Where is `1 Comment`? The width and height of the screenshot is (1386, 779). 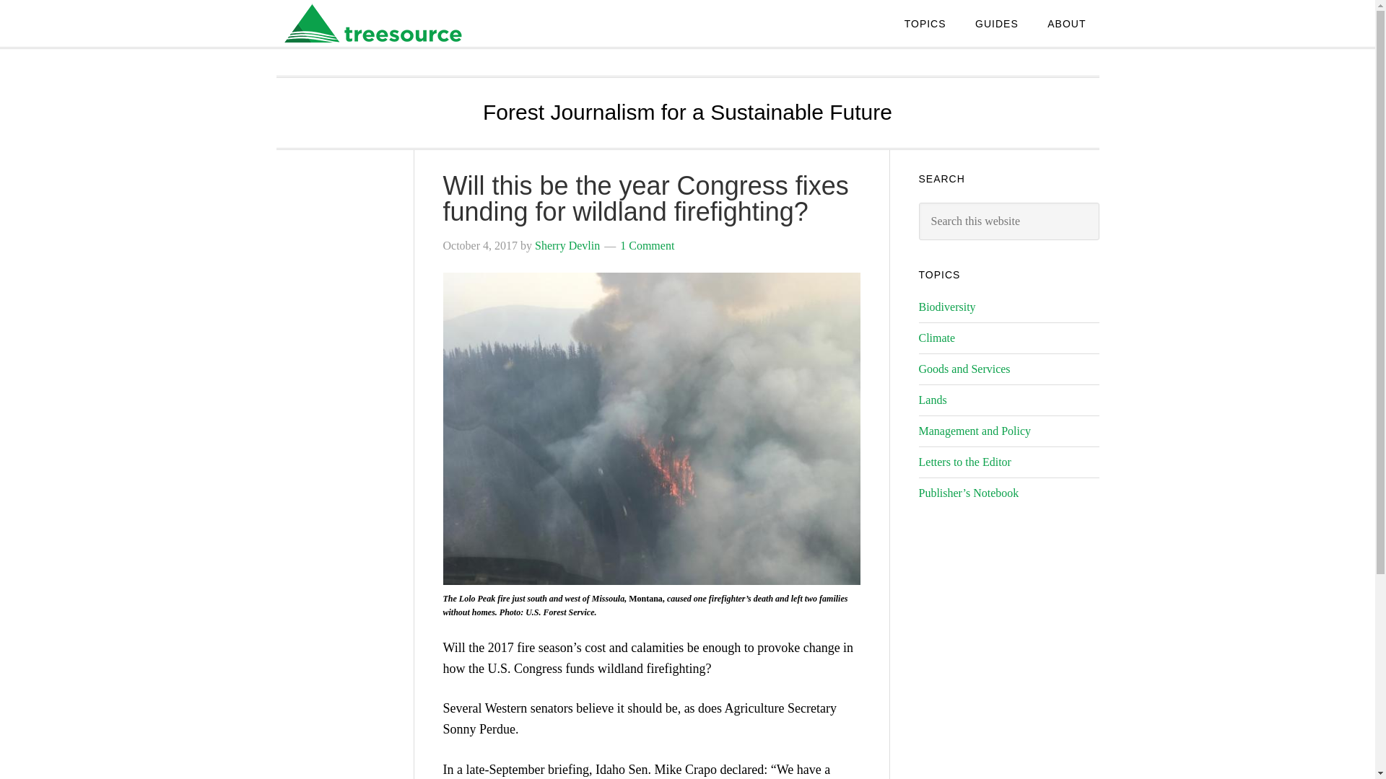
1 Comment is located at coordinates (647, 245).